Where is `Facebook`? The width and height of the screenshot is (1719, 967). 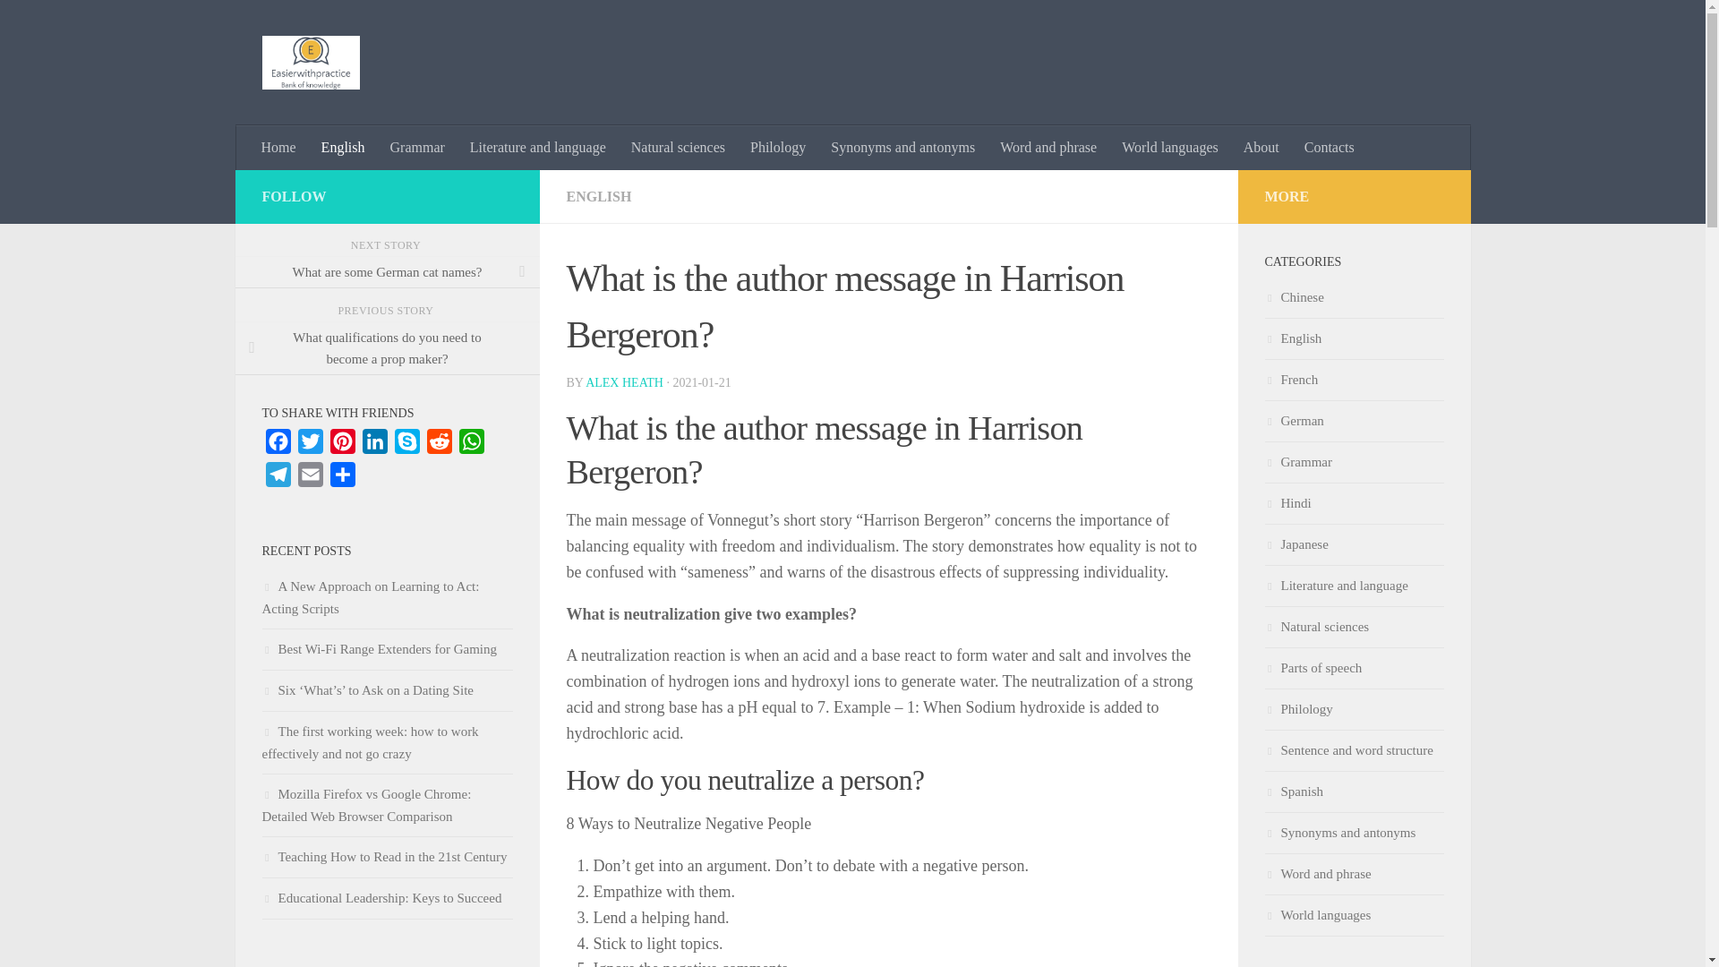
Facebook is located at coordinates (278, 446).